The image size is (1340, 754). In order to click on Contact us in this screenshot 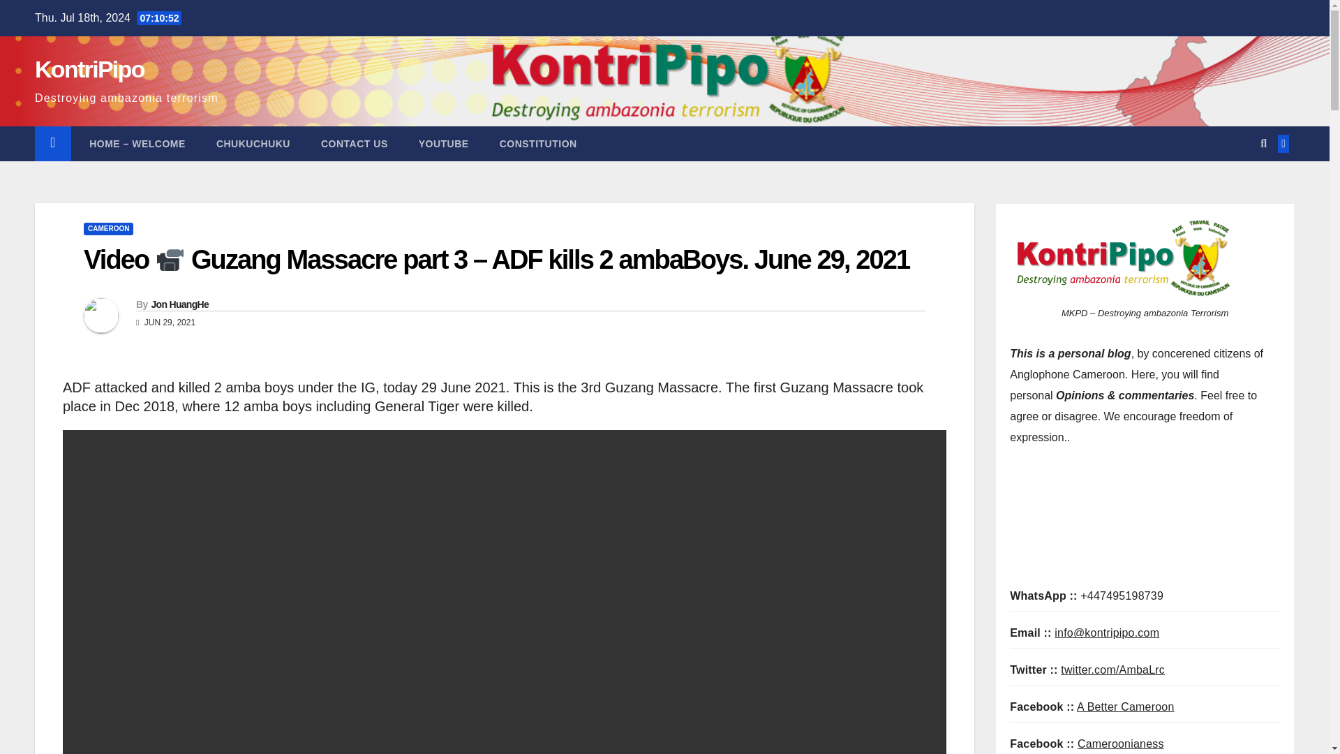, I will do `click(354, 144)`.